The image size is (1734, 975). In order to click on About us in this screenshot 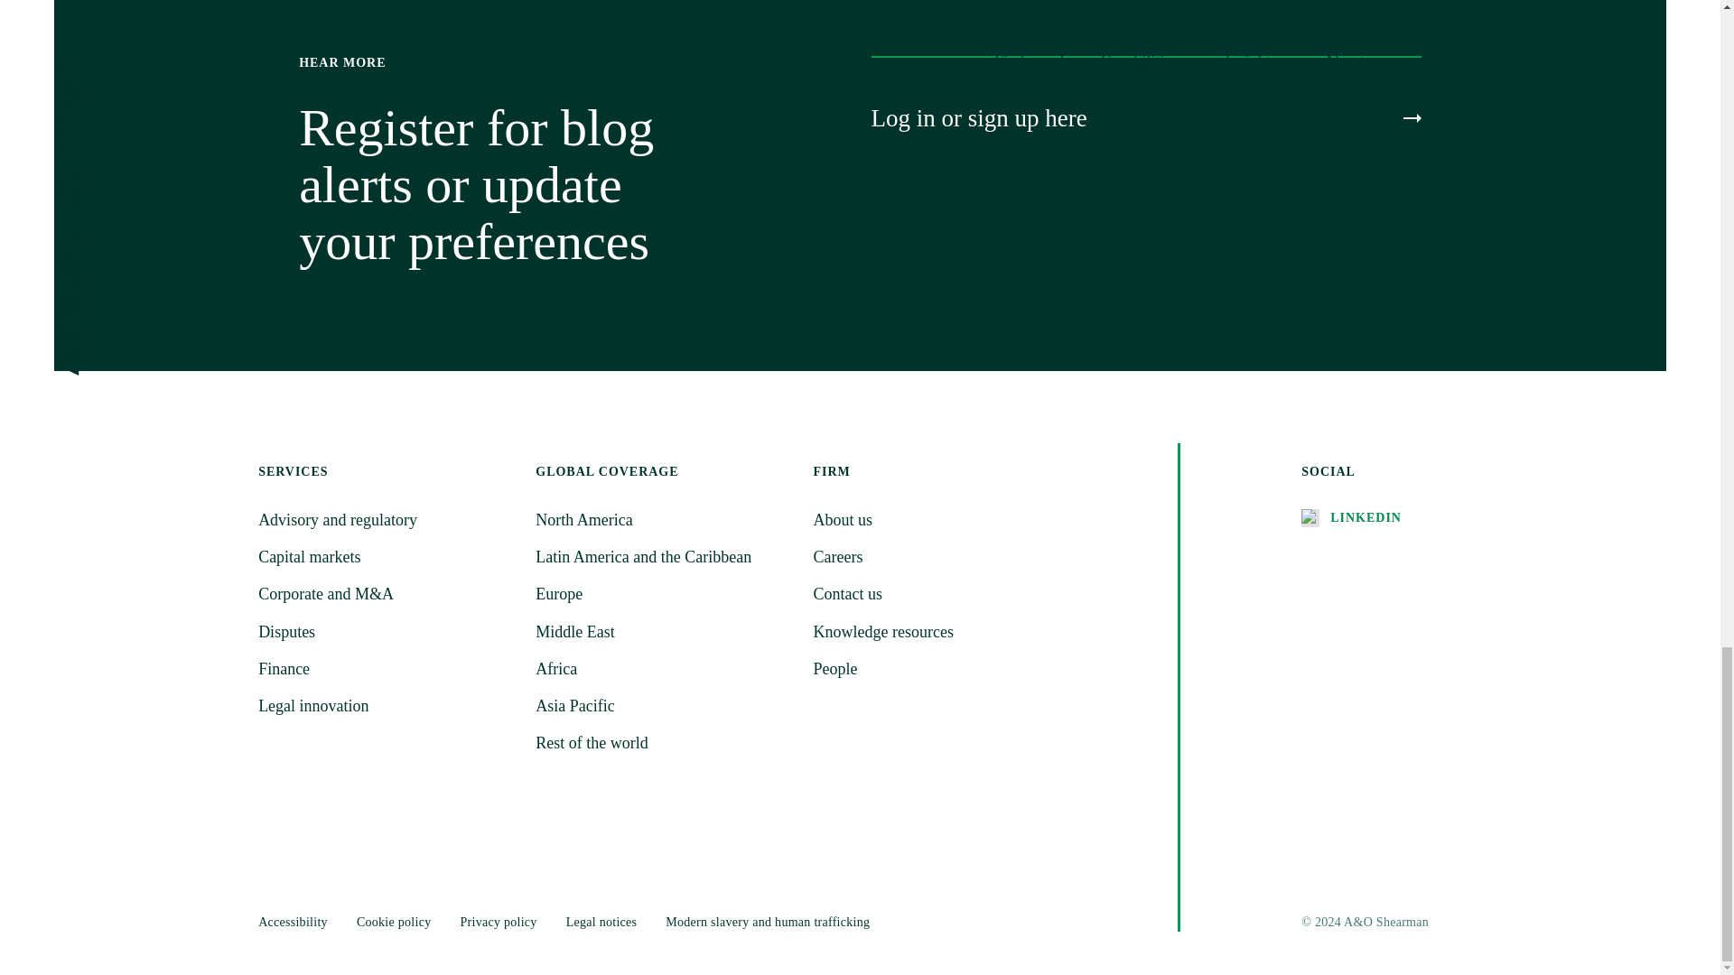, I will do `click(940, 520)`.